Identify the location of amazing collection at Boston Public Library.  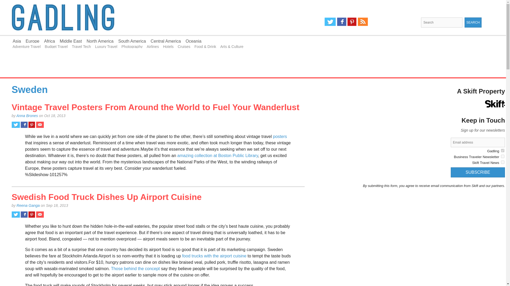
(218, 155).